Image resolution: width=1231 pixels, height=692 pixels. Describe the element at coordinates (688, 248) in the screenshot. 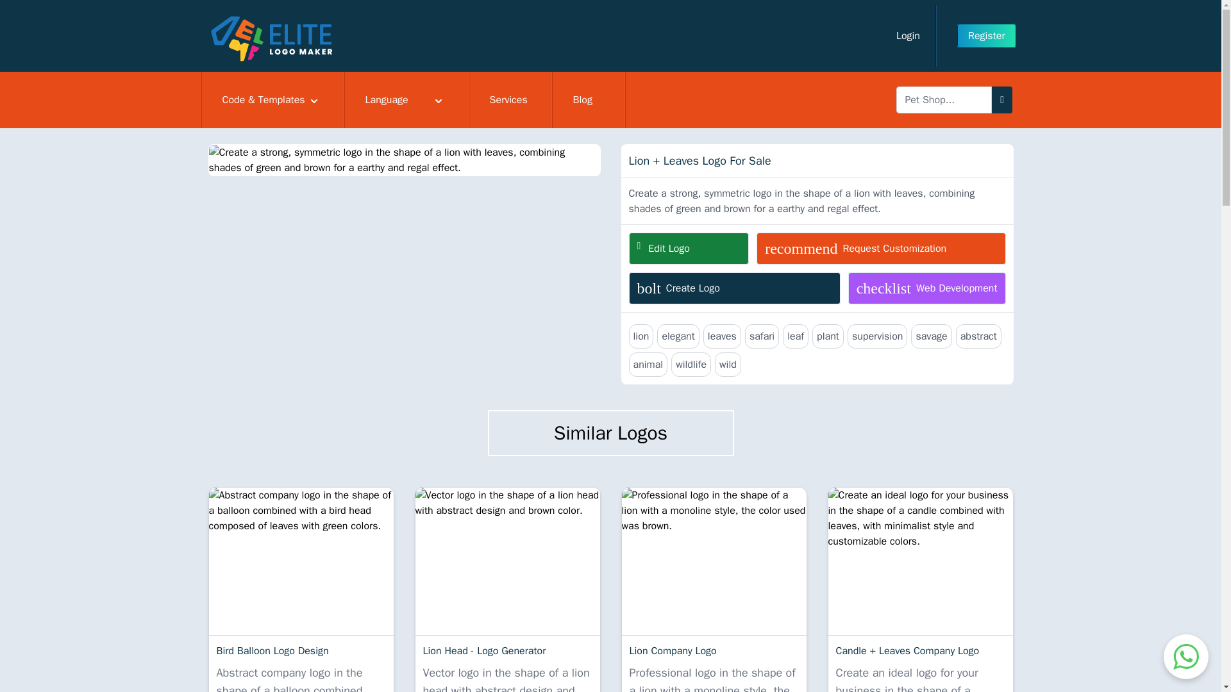

I see `Edit Logo` at that location.